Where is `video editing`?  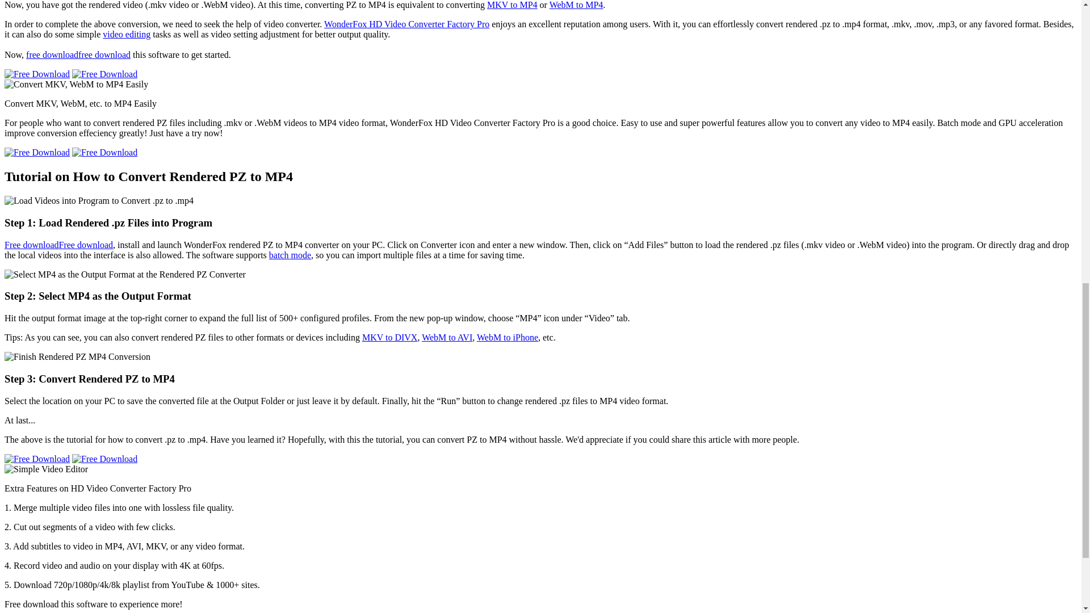
video editing is located at coordinates (126, 34).